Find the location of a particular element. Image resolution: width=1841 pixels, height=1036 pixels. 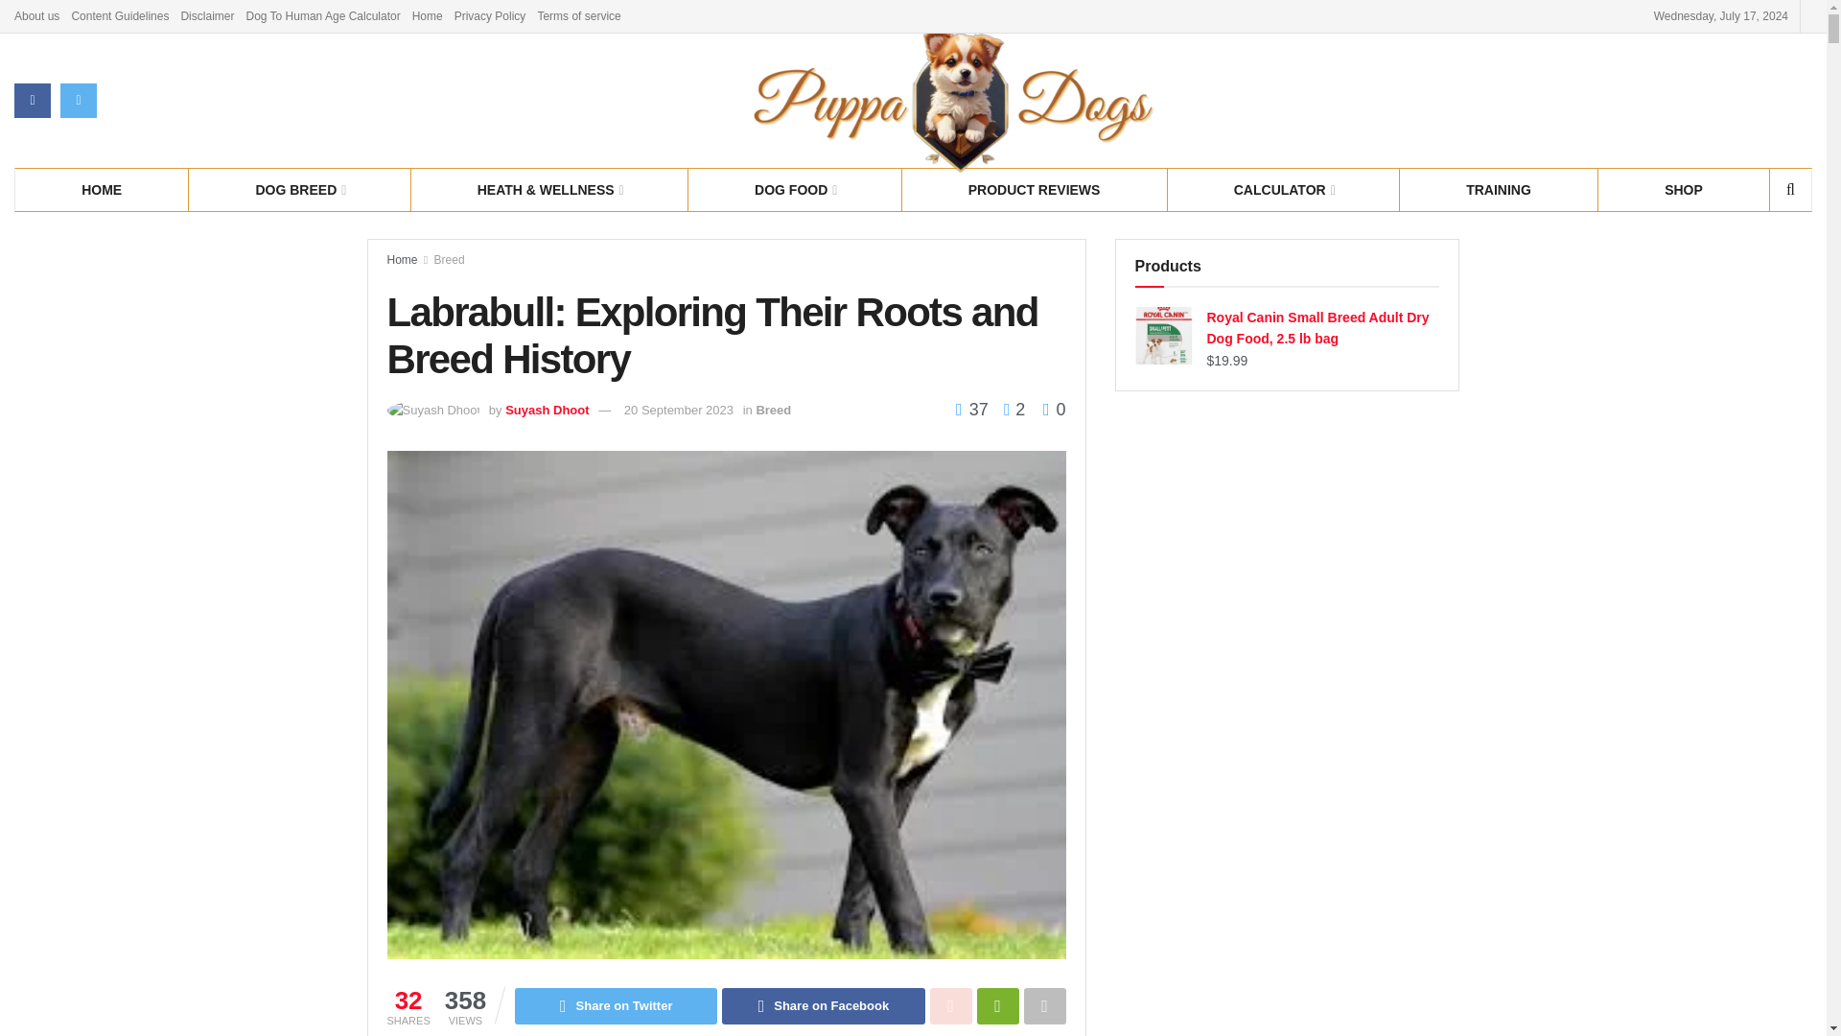

Home is located at coordinates (428, 15).